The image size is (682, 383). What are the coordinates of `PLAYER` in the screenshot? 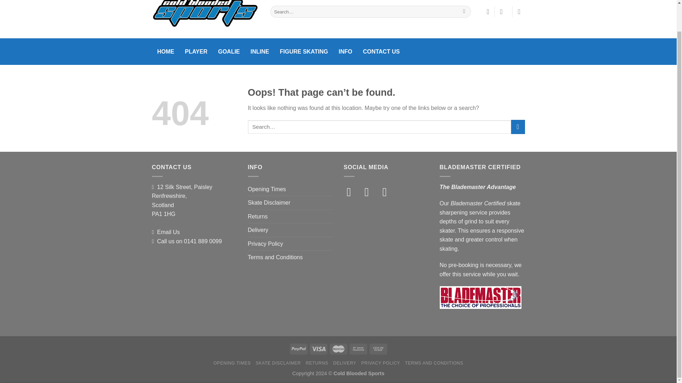 It's located at (196, 51).